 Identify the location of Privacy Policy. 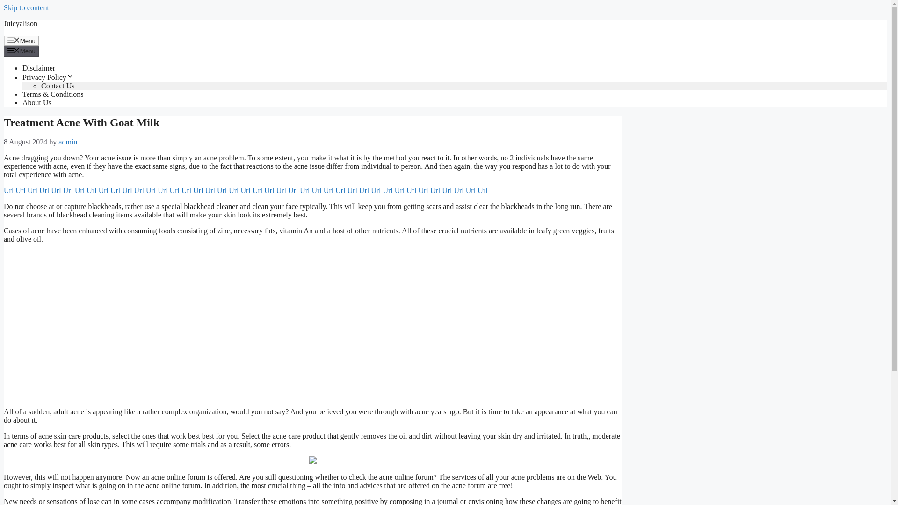
(48, 77).